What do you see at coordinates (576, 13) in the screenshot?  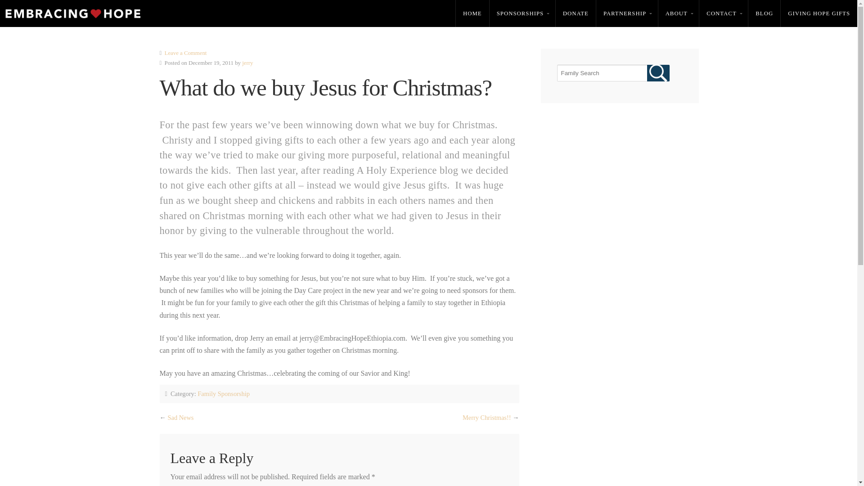 I see `DONATE` at bounding box center [576, 13].